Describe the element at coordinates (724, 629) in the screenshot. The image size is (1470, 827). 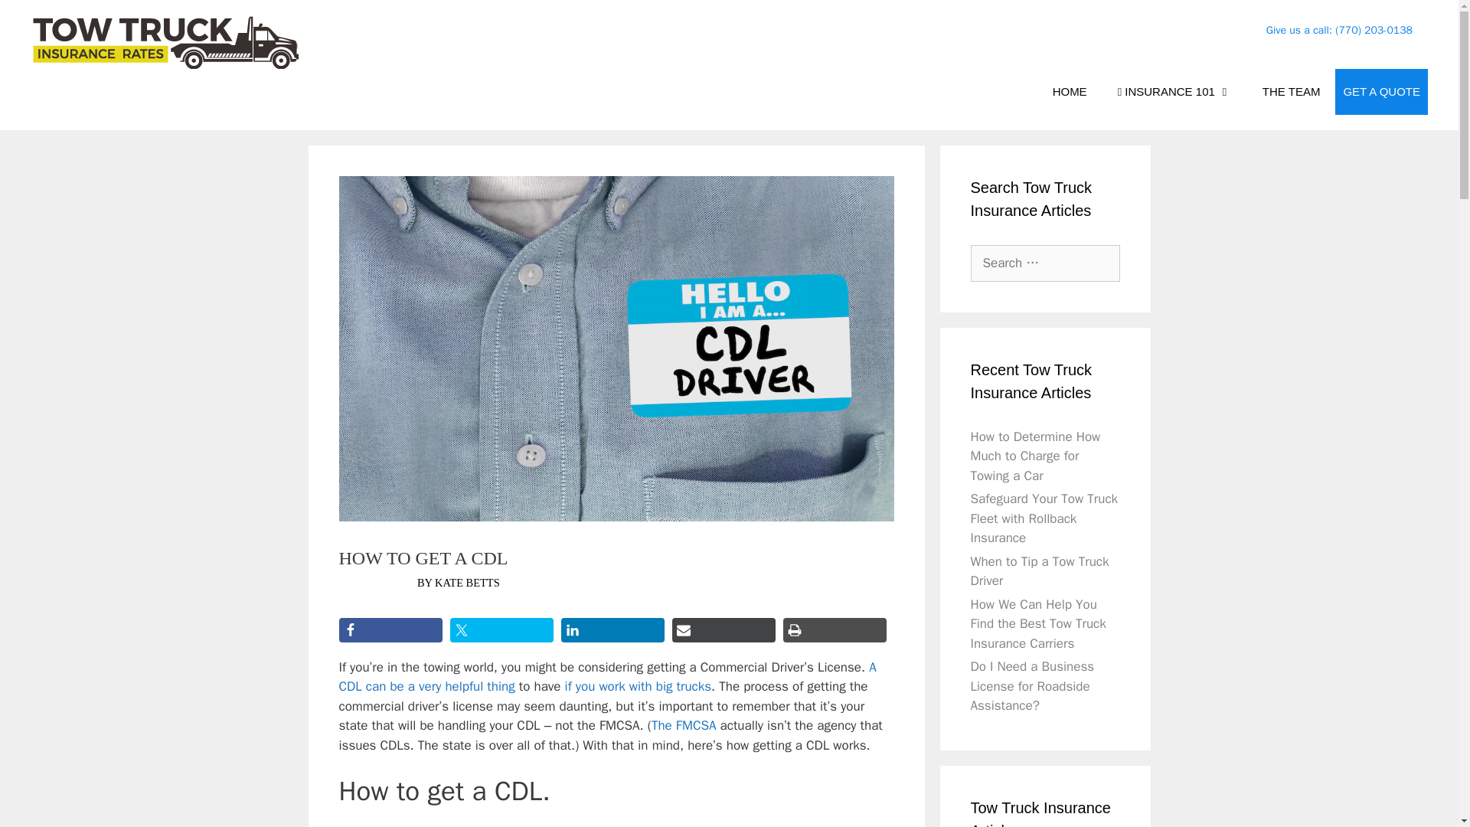
I see `Share via Email` at that location.